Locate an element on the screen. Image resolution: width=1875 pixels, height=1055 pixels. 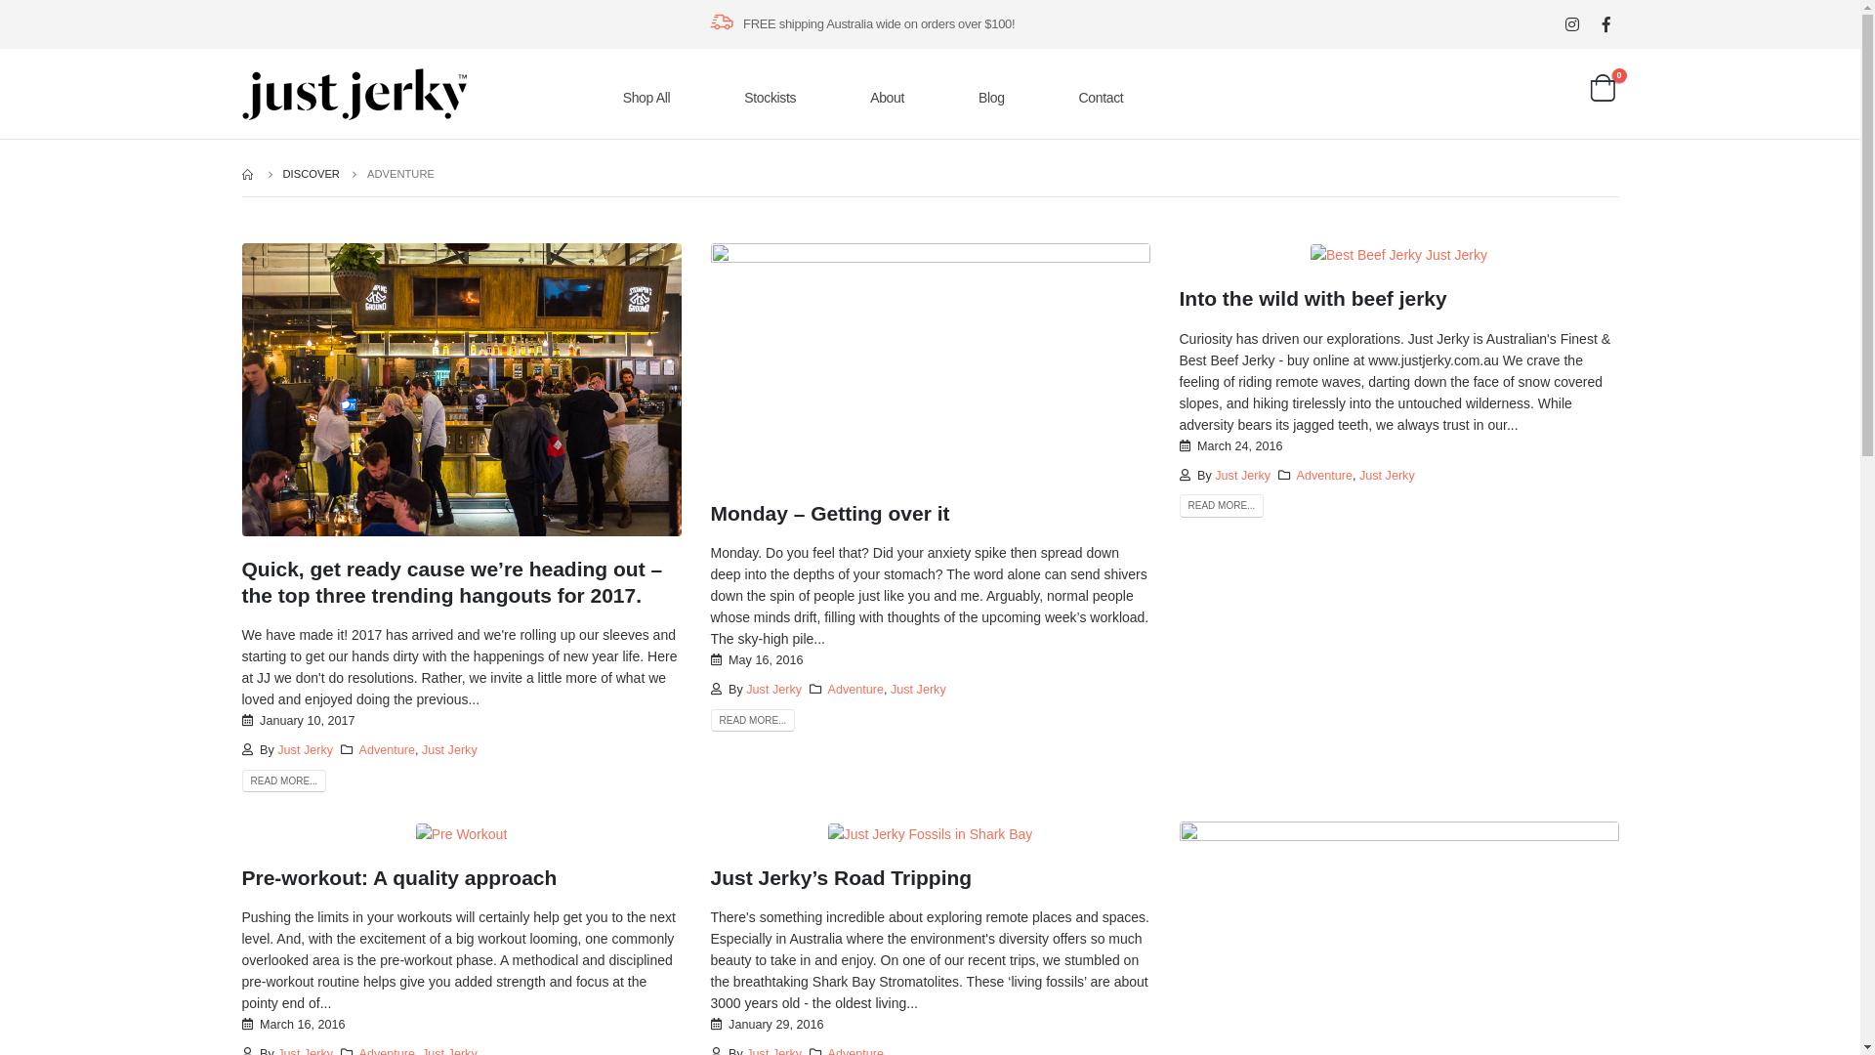
Just Jerky is located at coordinates (449, 750).